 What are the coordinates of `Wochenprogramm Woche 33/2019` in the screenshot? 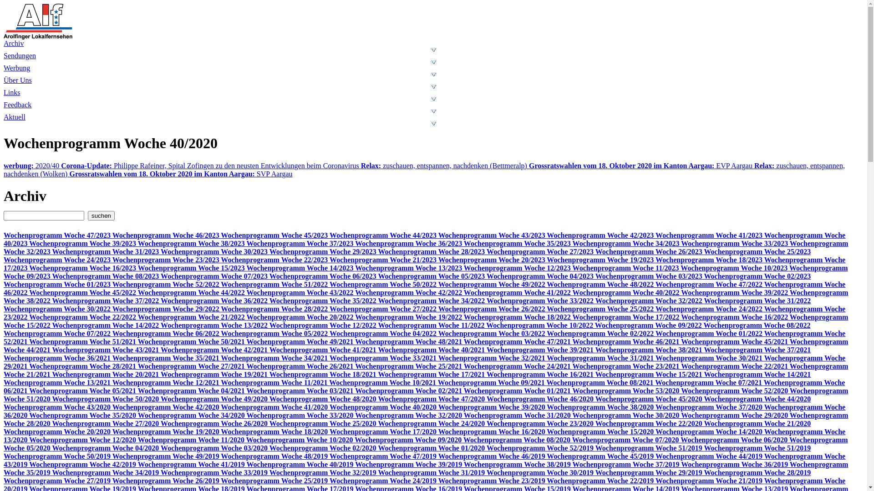 It's located at (215, 473).